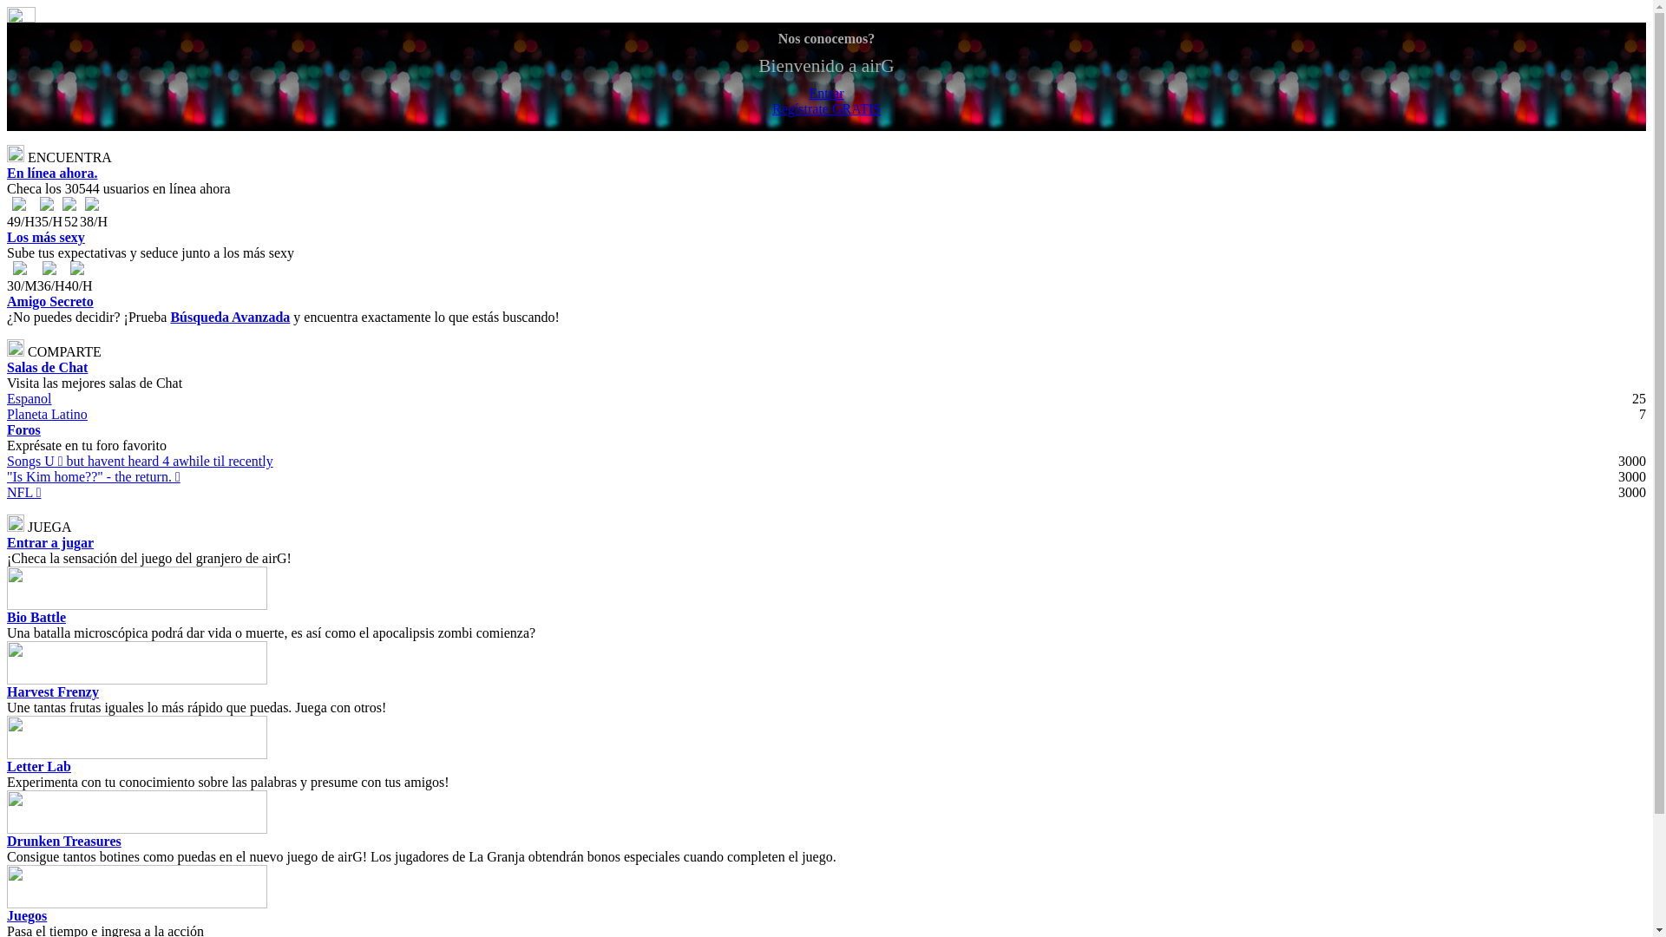 The image size is (1666, 937). Describe the element at coordinates (24, 430) in the screenshot. I see `Foros` at that location.